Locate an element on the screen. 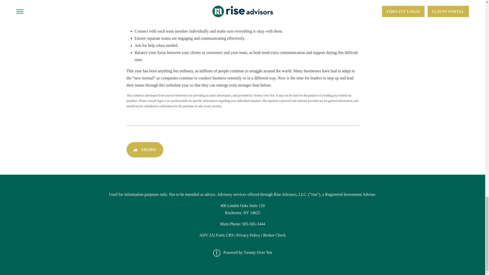 The height and width of the screenshot is (275, 489). BACK TO NEWS is located at coordinates (335, 150).